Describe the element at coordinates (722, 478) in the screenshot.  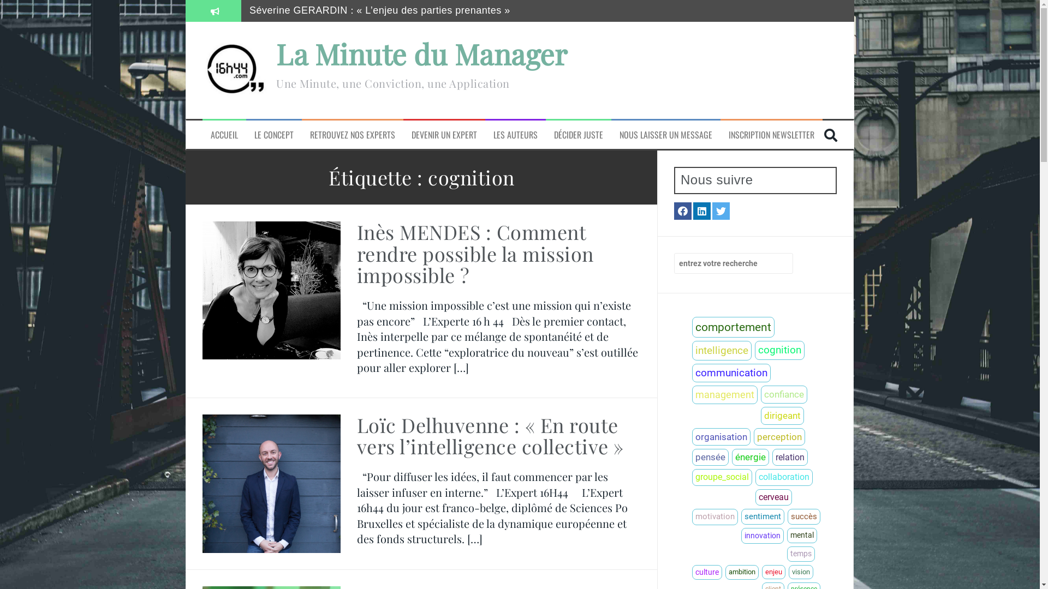
I see `groupe_social` at that location.